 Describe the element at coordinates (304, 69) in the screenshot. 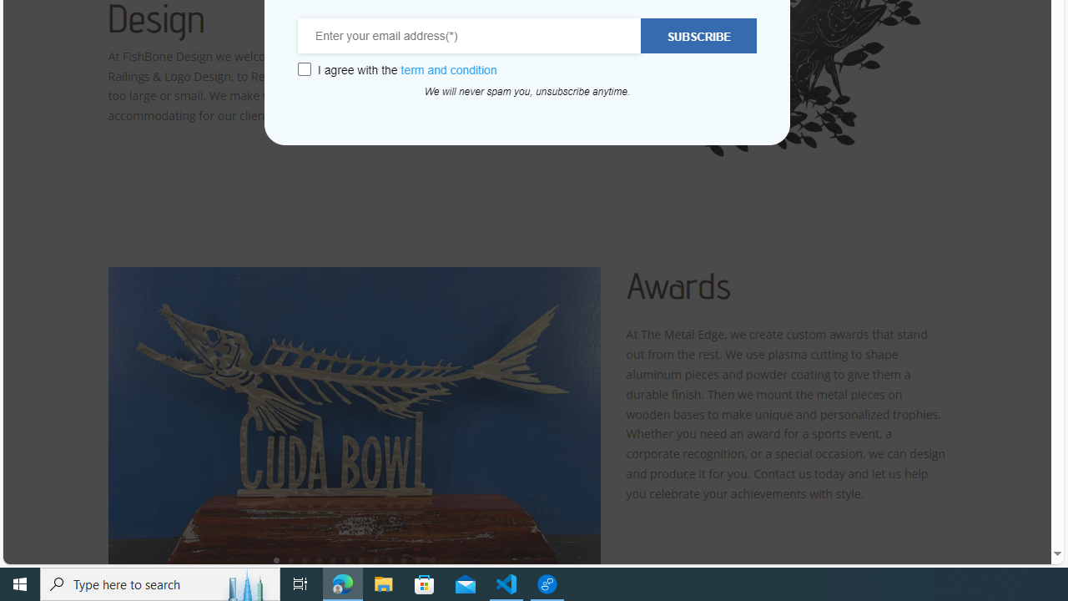

I see `Class: wcb-gdpr-checkbox` at that location.